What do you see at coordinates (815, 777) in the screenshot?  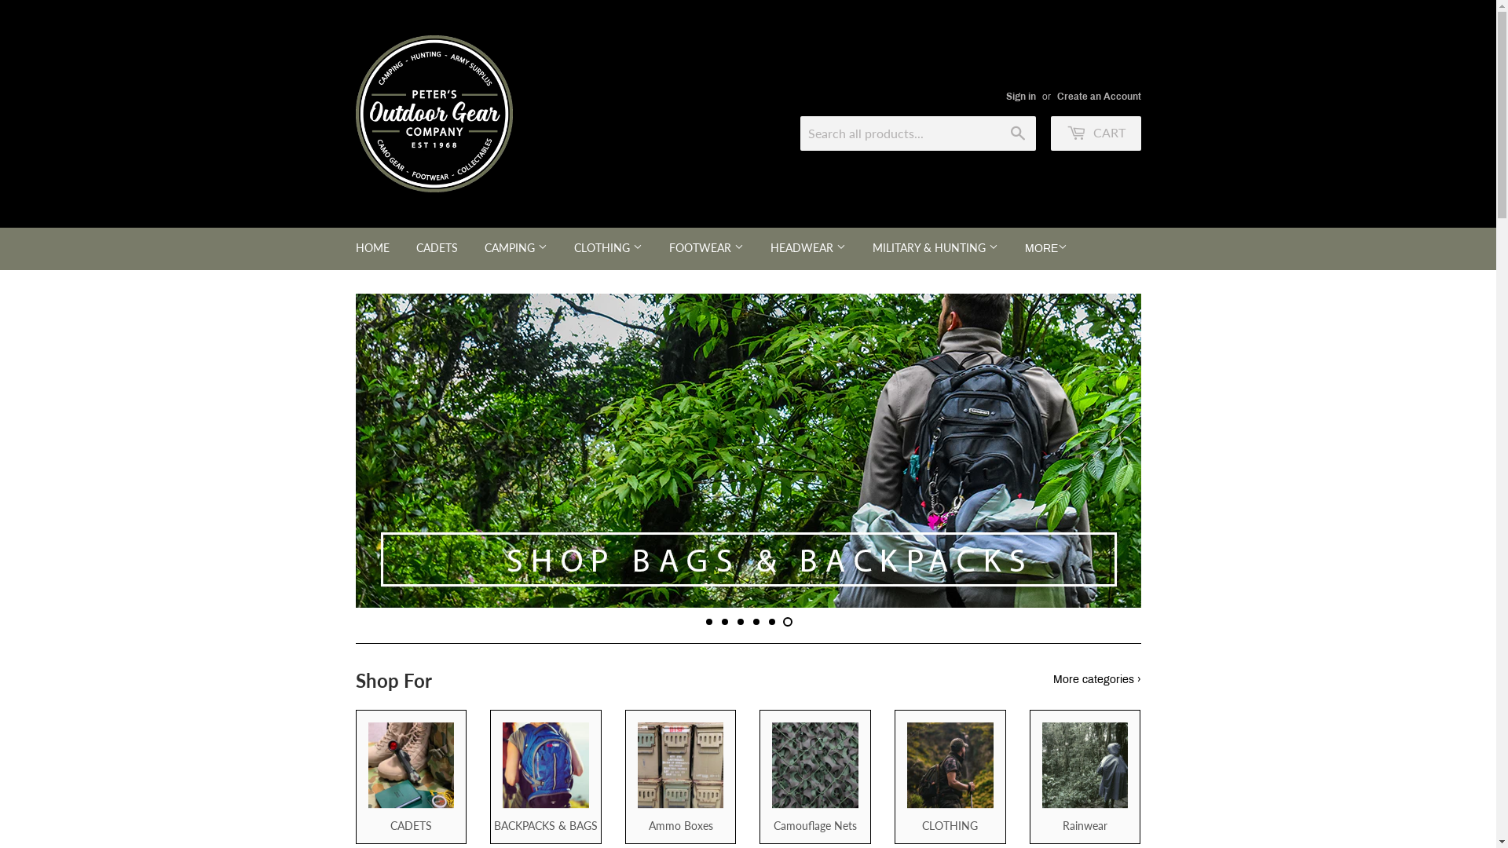 I see `Camouflage Nets` at bounding box center [815, 777].